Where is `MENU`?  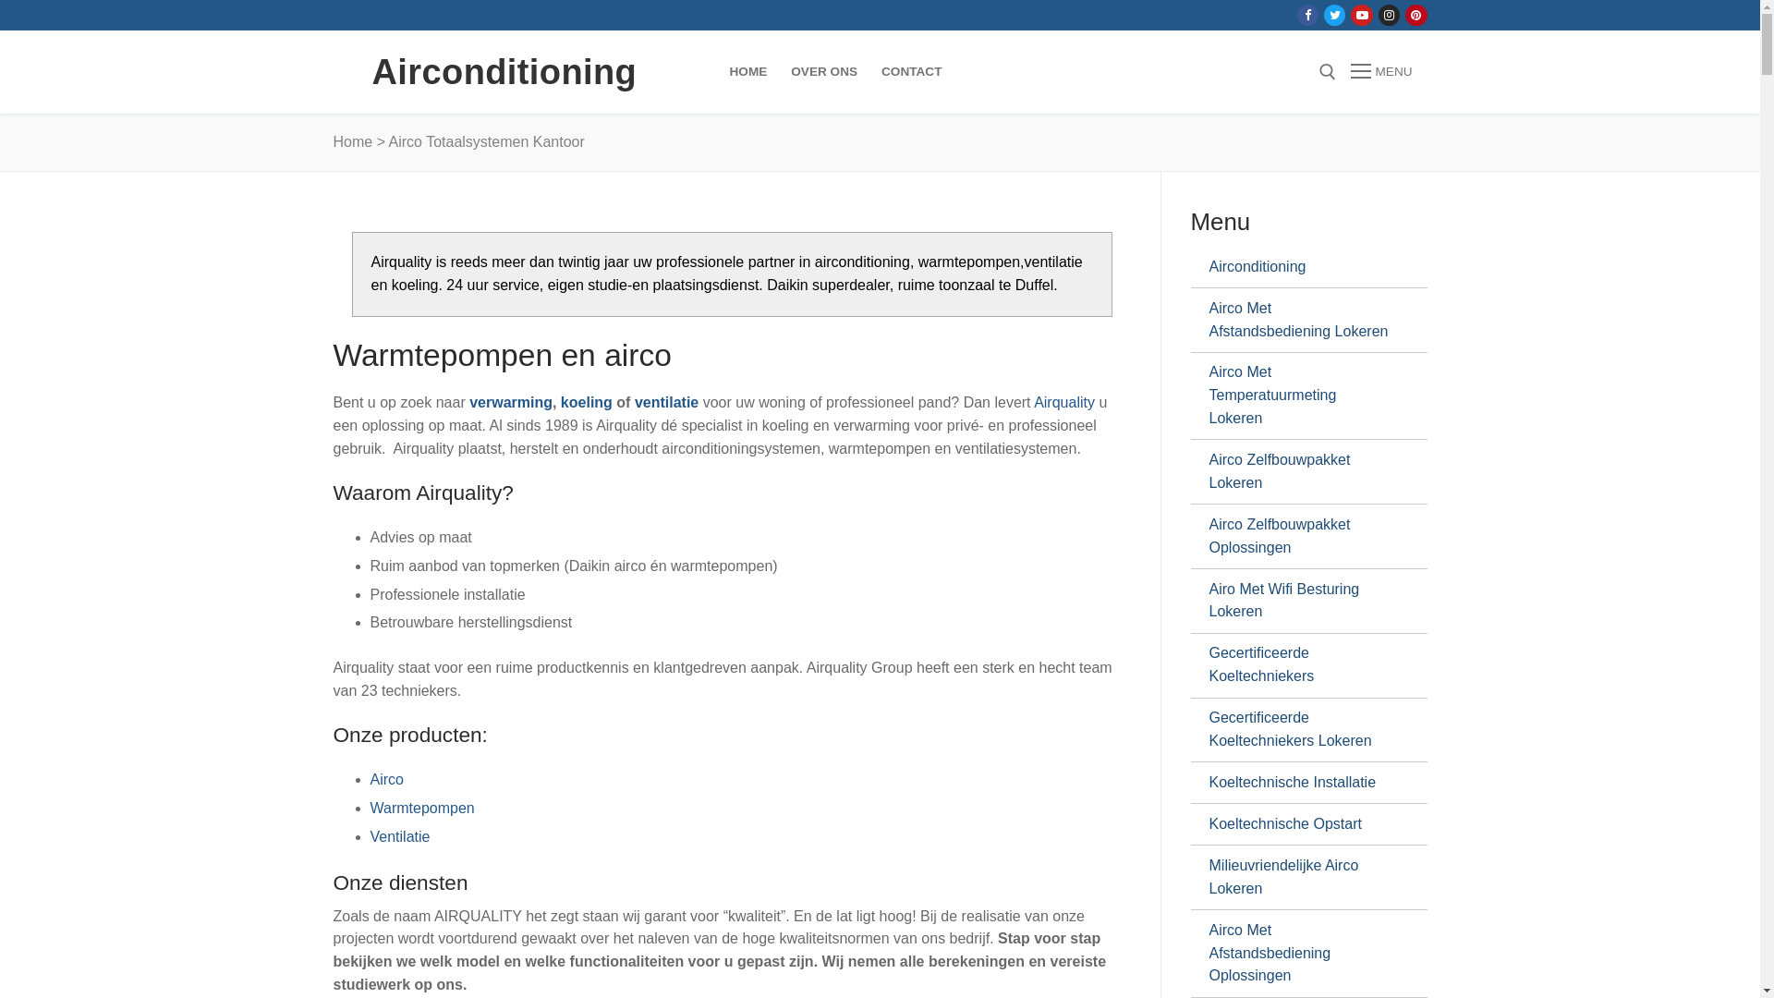
MENU is located at coordinates (1381, 72).